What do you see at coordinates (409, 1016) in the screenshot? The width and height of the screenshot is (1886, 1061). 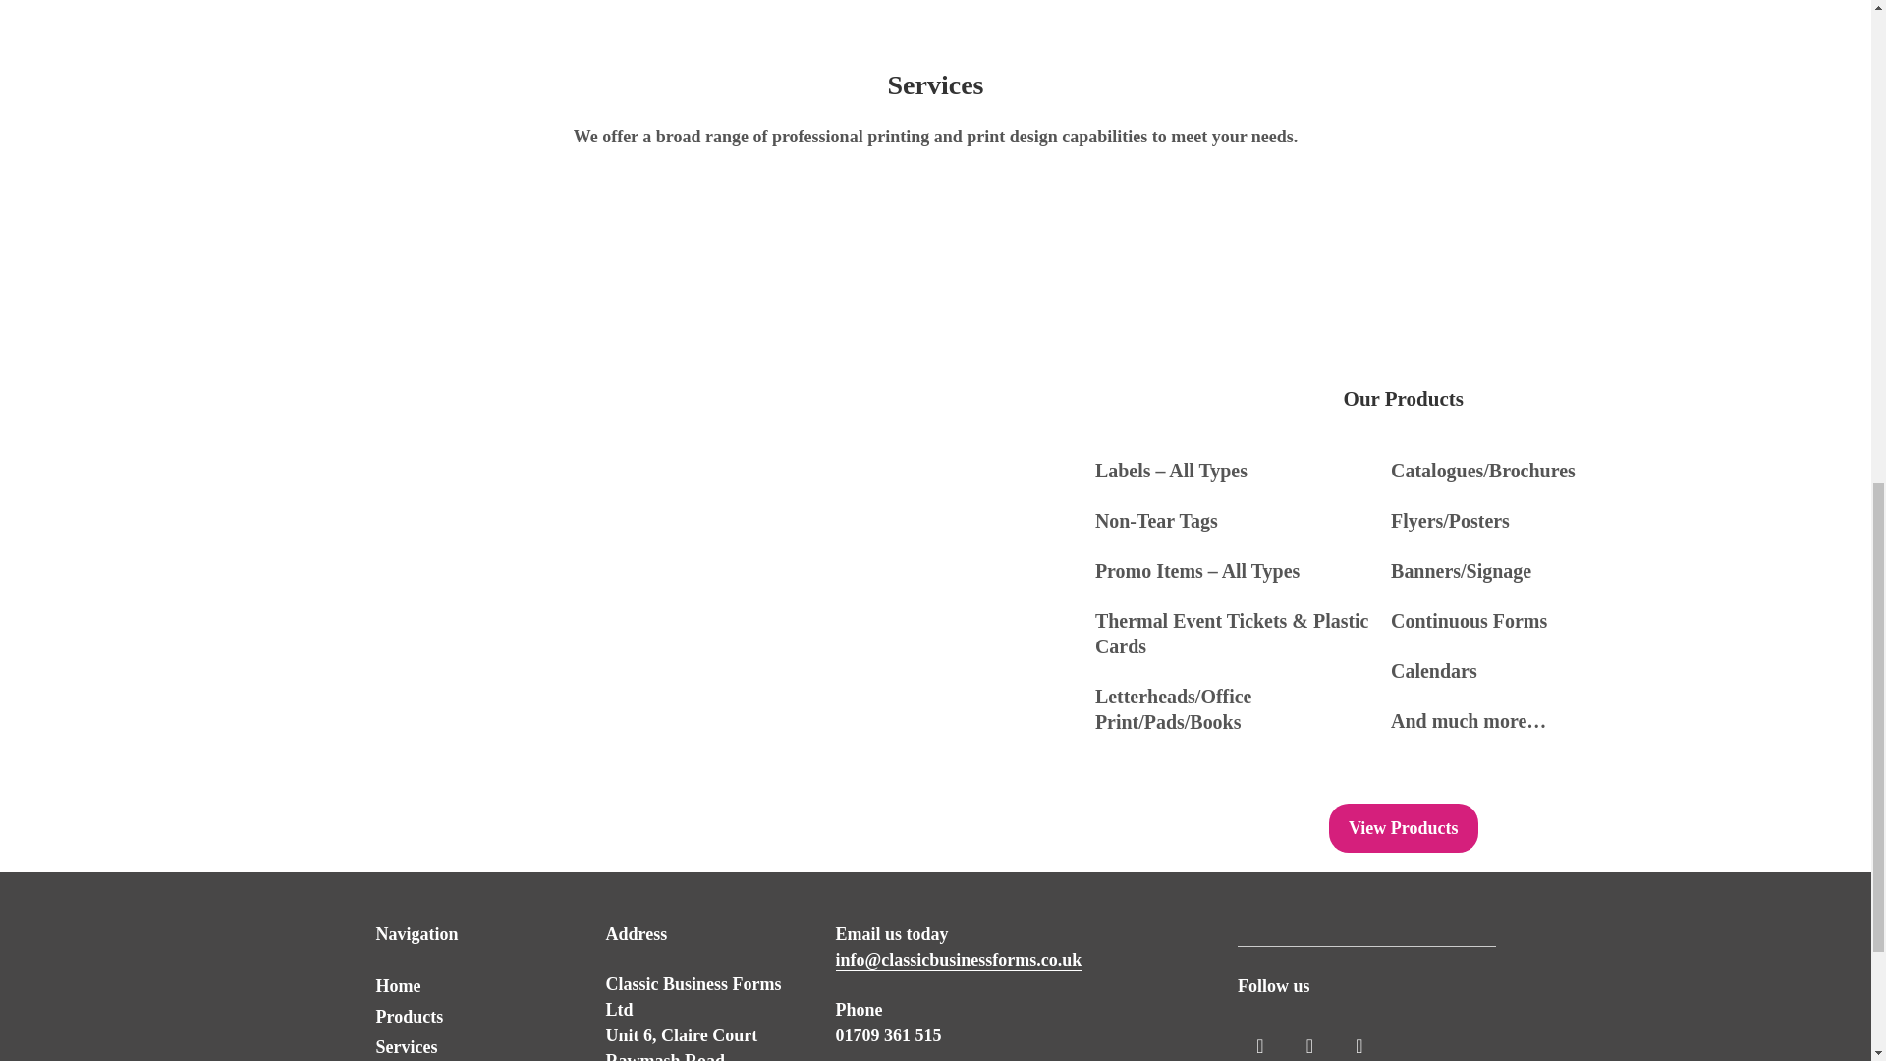 I see `Products` at bounding box center [409, 1016].